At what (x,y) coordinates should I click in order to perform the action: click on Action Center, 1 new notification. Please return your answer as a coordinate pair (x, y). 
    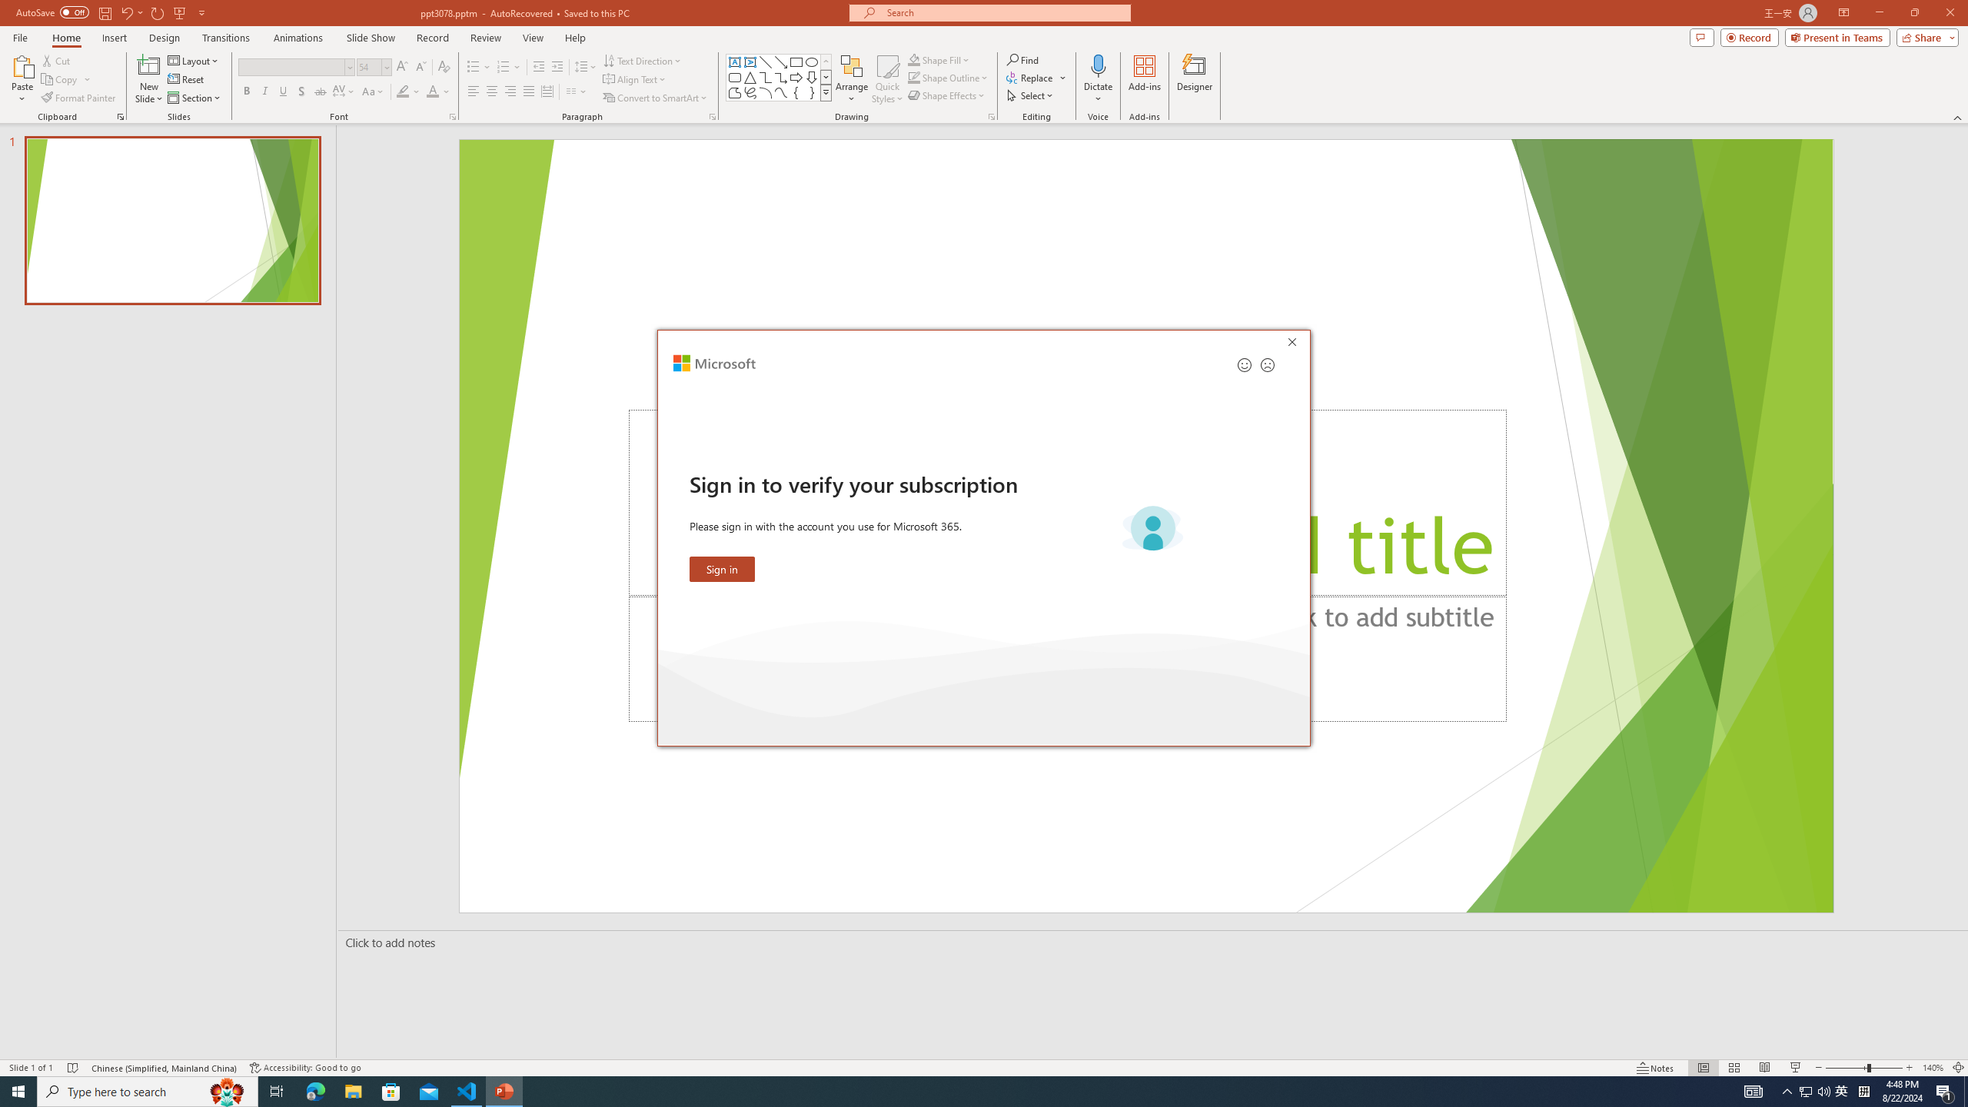
    Looking at the image, I should click on (1945, 1092).